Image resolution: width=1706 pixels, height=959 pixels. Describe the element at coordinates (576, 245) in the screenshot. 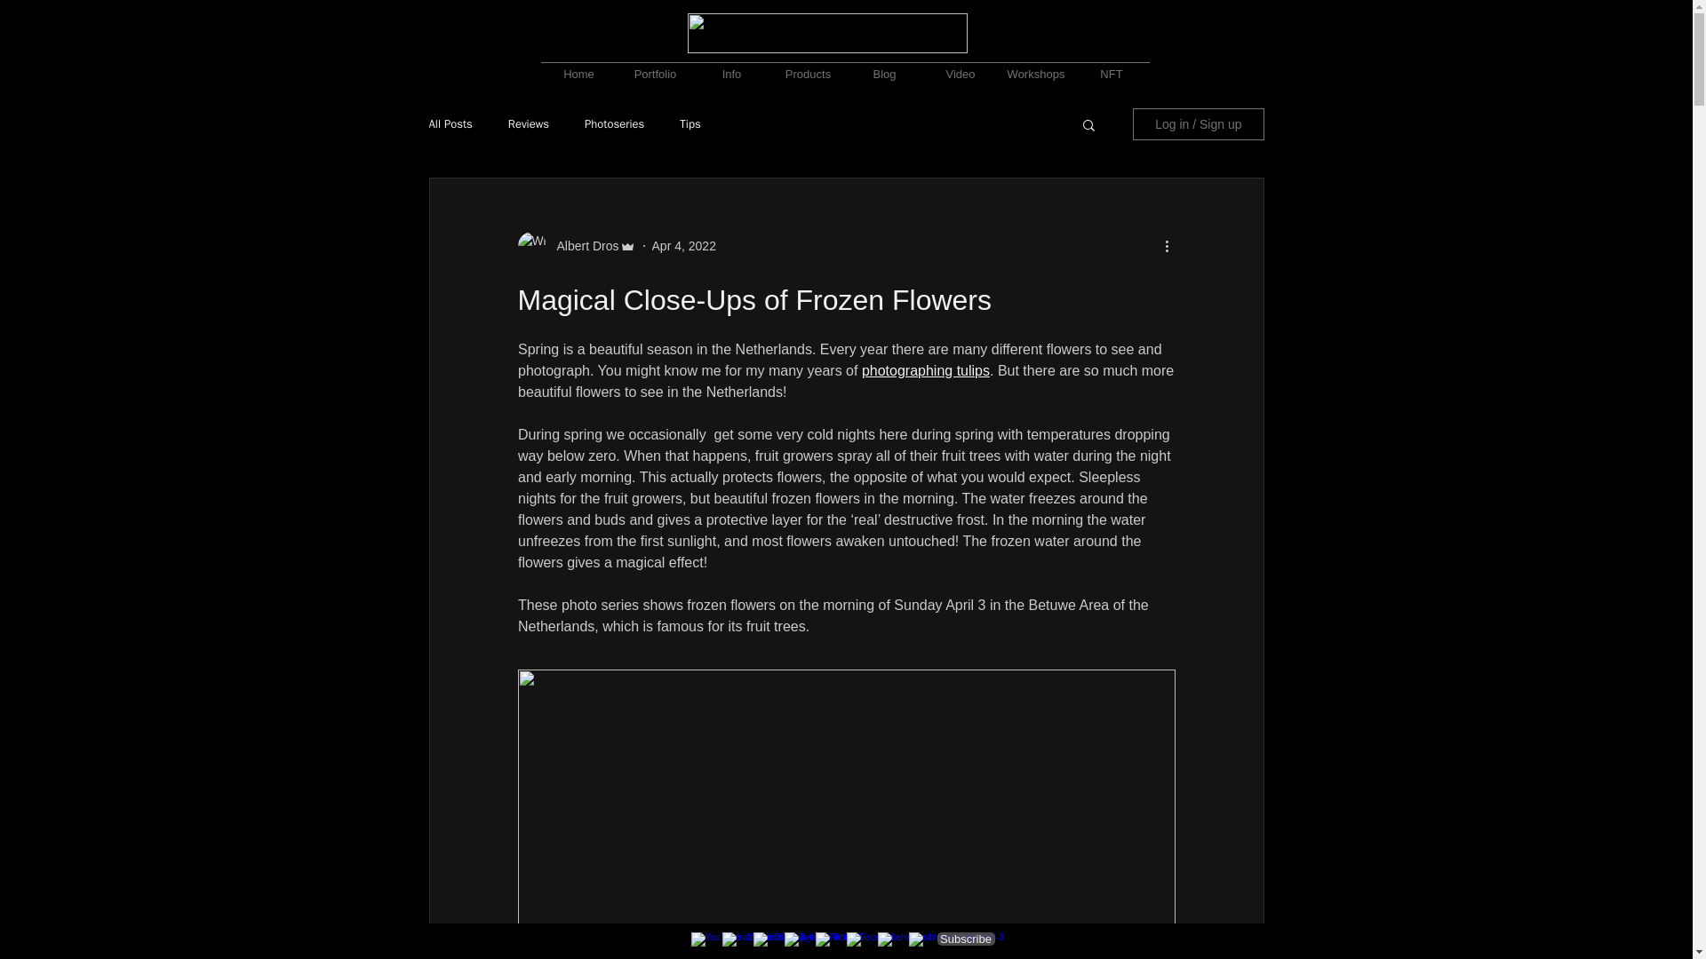

I see `Albert Dros` at that location.